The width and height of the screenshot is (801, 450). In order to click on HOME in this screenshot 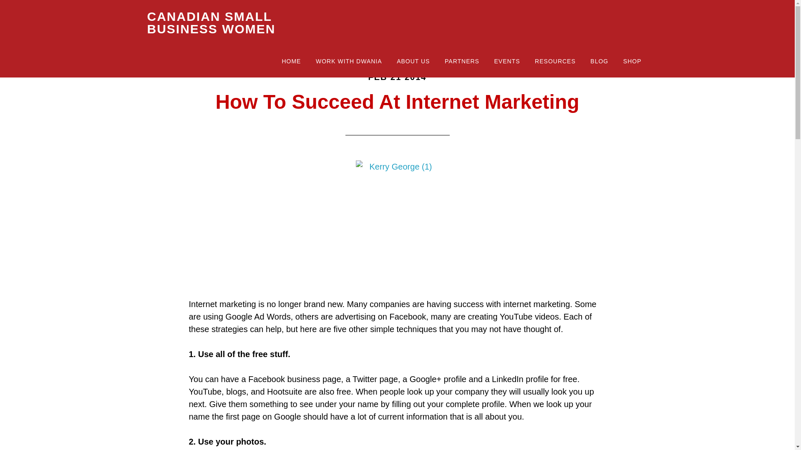, I will do `click(291, 62)`.